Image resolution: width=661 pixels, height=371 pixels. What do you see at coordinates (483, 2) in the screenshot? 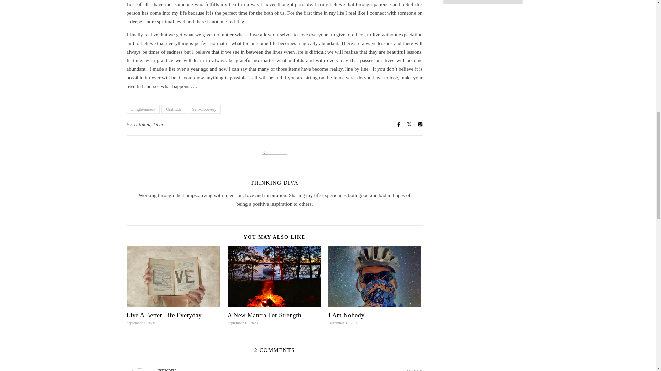
I see `Subscribe` at bounding box center [483, 2].